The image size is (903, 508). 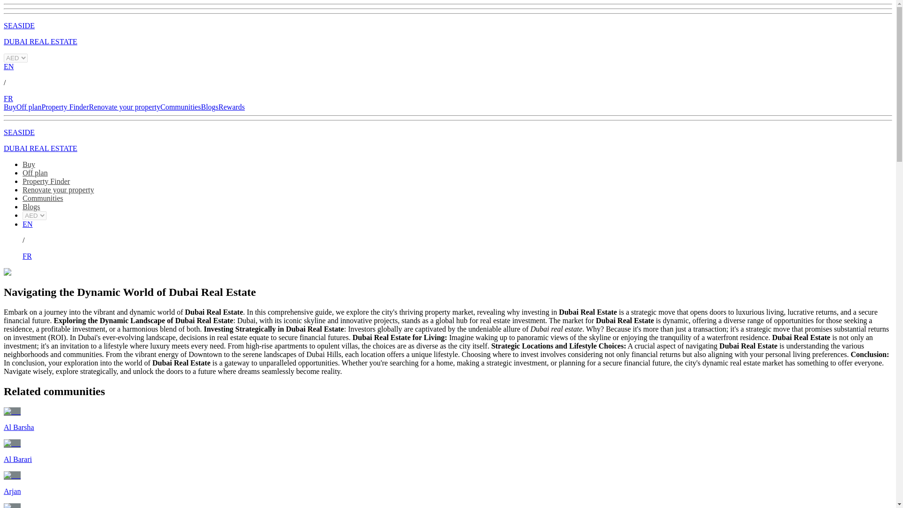 I want to click on Blogs, so click(x=31, y=206).